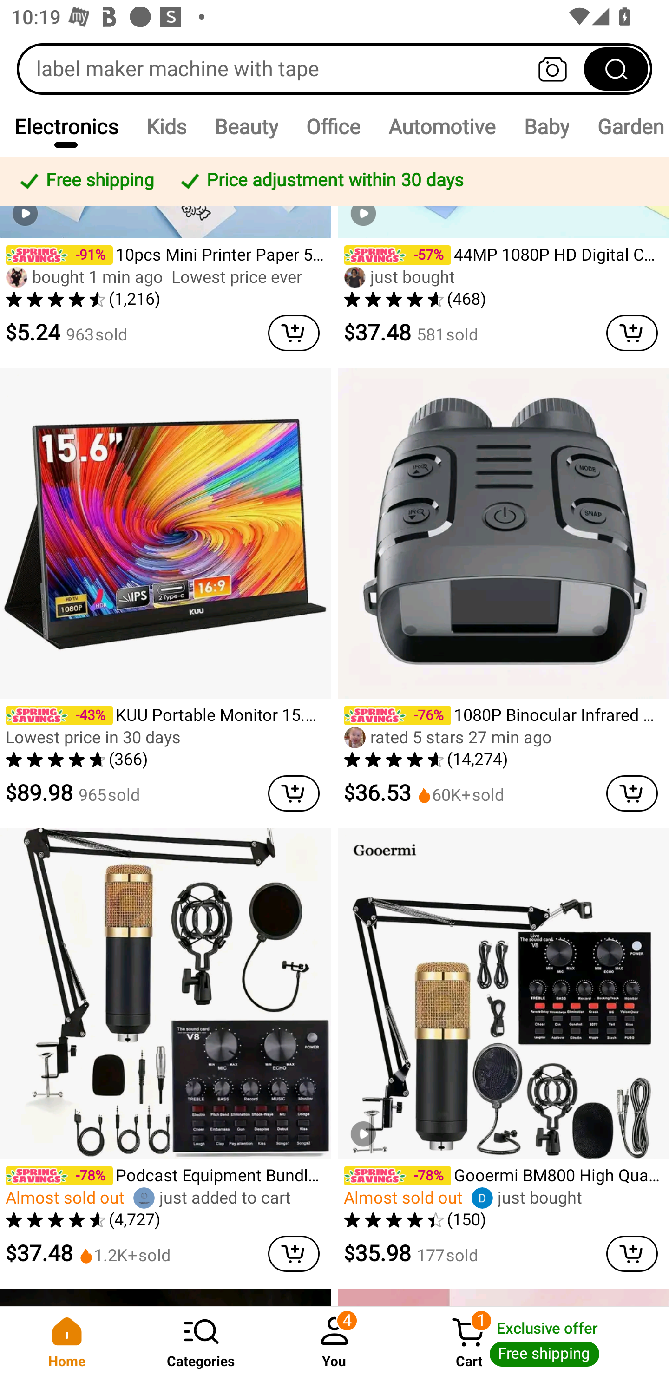  Describe the element at coordinates (201, 1341) in the screenshot. I see `Categories` at that location.